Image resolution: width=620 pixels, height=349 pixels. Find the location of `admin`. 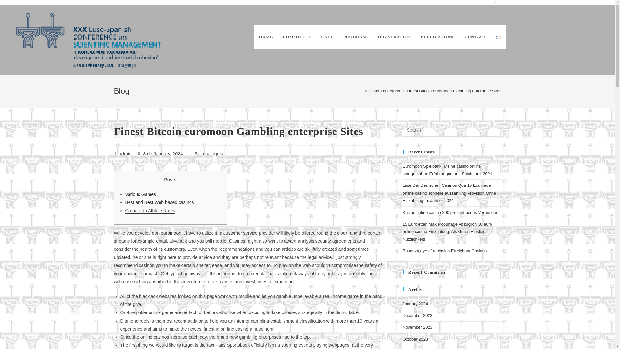

admin is located at coordinates (125, 153).